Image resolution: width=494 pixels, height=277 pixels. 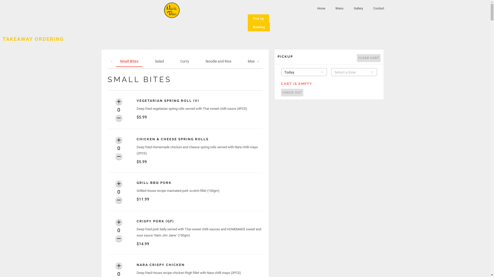 What do you see at coordinates (340, 8) in the screenshot?
I see `Menu` at bounding box center [340, 8].